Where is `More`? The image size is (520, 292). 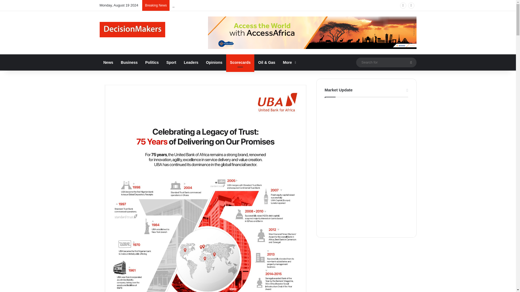
More is located at coordinates (289, 62).